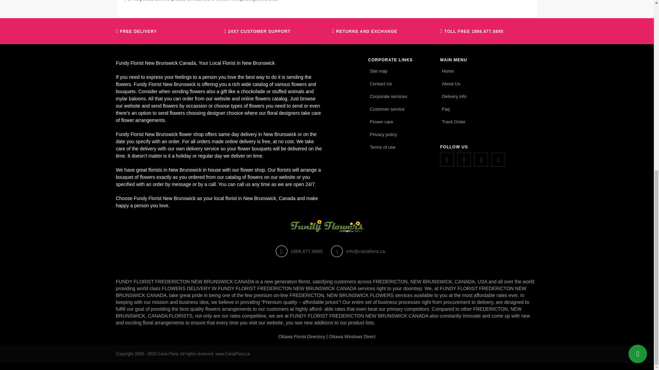 Image resolution: width=659 pixels, height=370 pixels. I want to click on Ottawa Florist Directory, so click(301, 336).